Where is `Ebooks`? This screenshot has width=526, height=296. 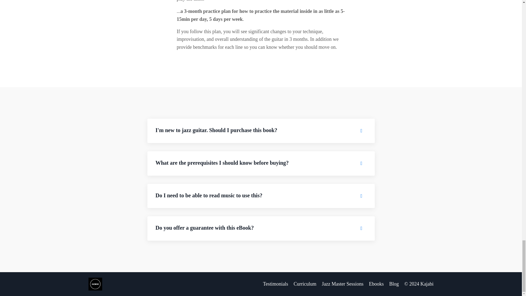
Ebooks is located at coordinates (376, 284).